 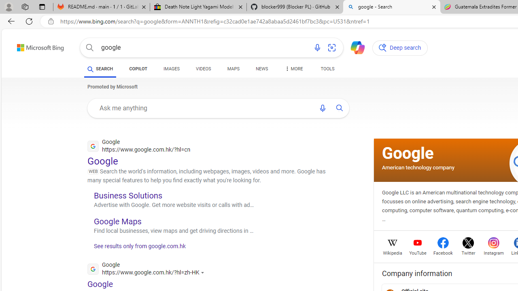 I want to click on Back to Bing search, so click(x=35, y=46).